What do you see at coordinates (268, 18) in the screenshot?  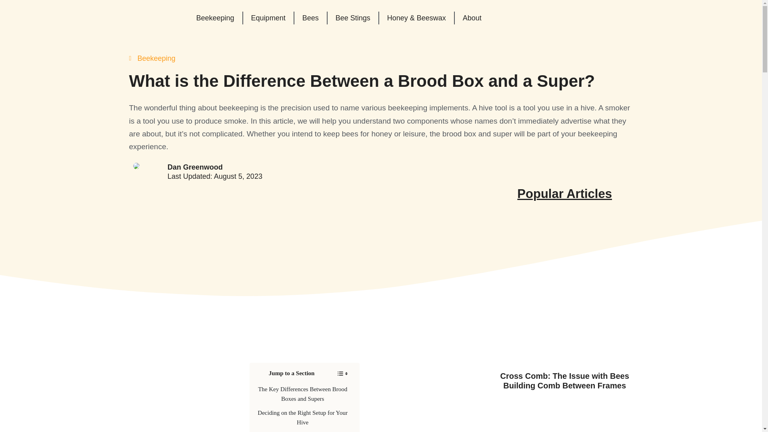 I see `Equipment` at bounding box center [268, 18].